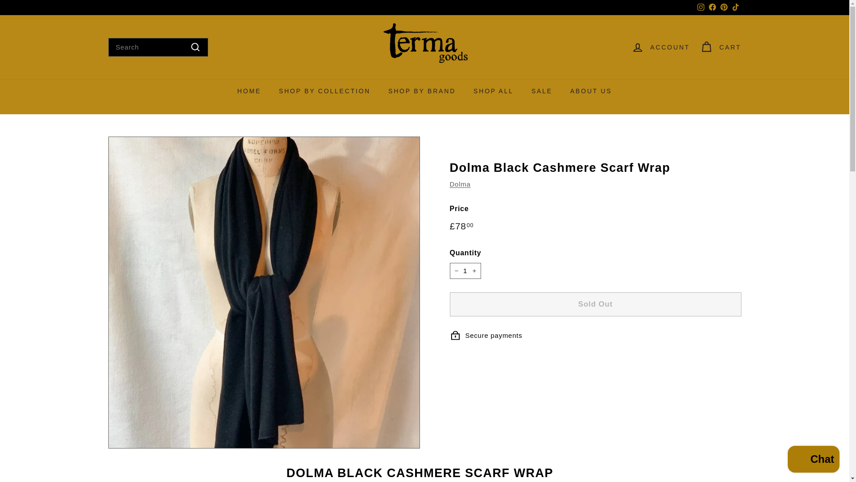 The image size is (856, 482). Describe the element at coordinates (720, 47) in the screenshot. I see `CART` at that location.